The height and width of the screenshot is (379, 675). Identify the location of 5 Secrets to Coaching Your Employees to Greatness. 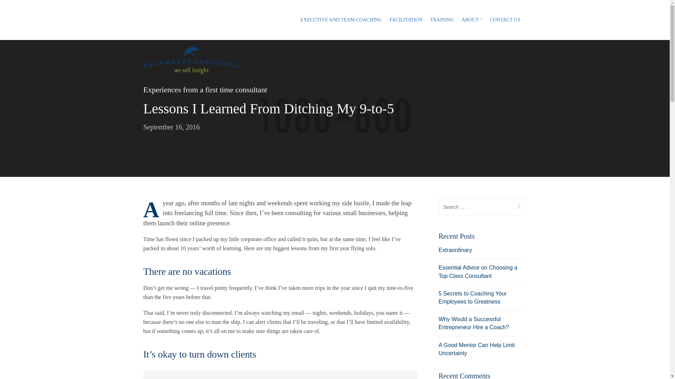
(472, 298).